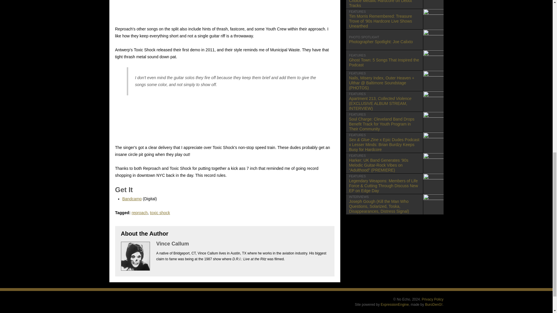 The width and height of the screenshot is (557, 313). Describe the element at coordinates (395, 60) in the screenshot. I see `reproach` at that location.